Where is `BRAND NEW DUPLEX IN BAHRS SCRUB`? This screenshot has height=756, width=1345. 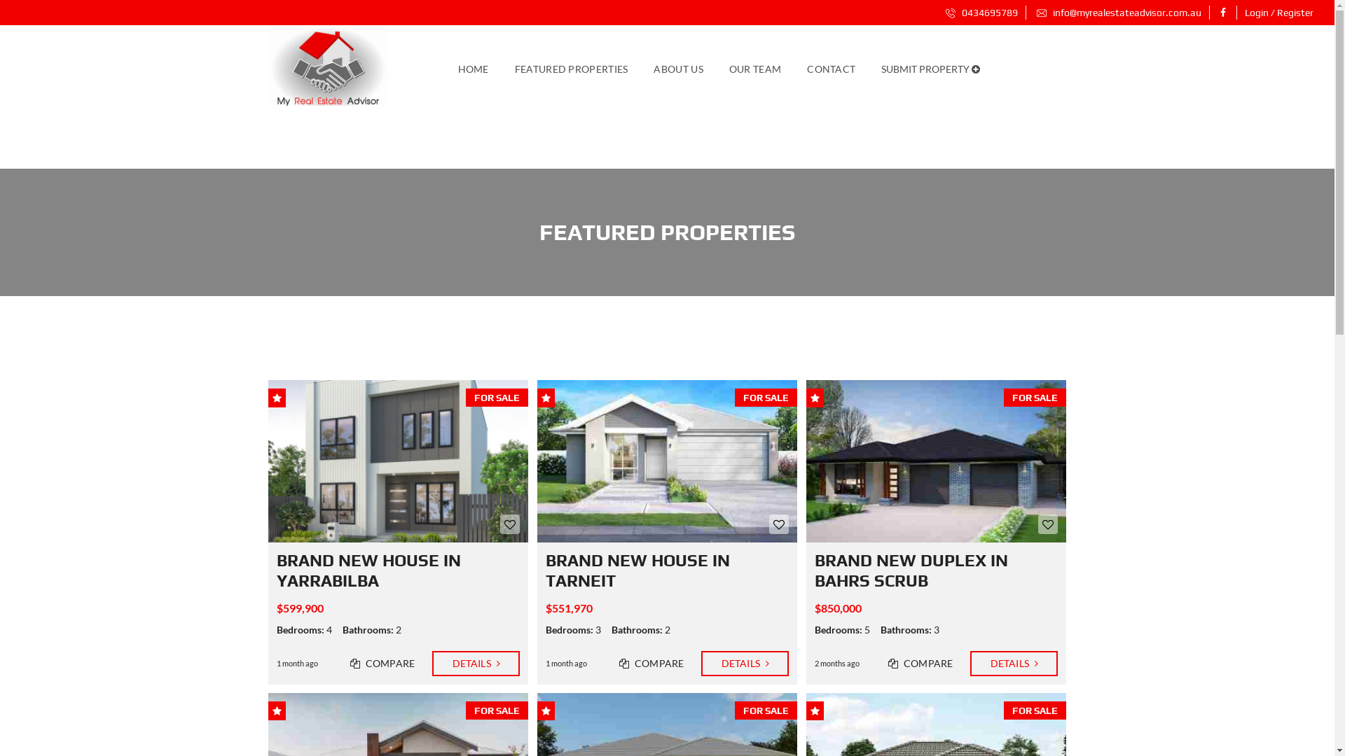 BRAND NEW DUPLEX IN BAHRS SCRUB is located at coordinates (911, 570).